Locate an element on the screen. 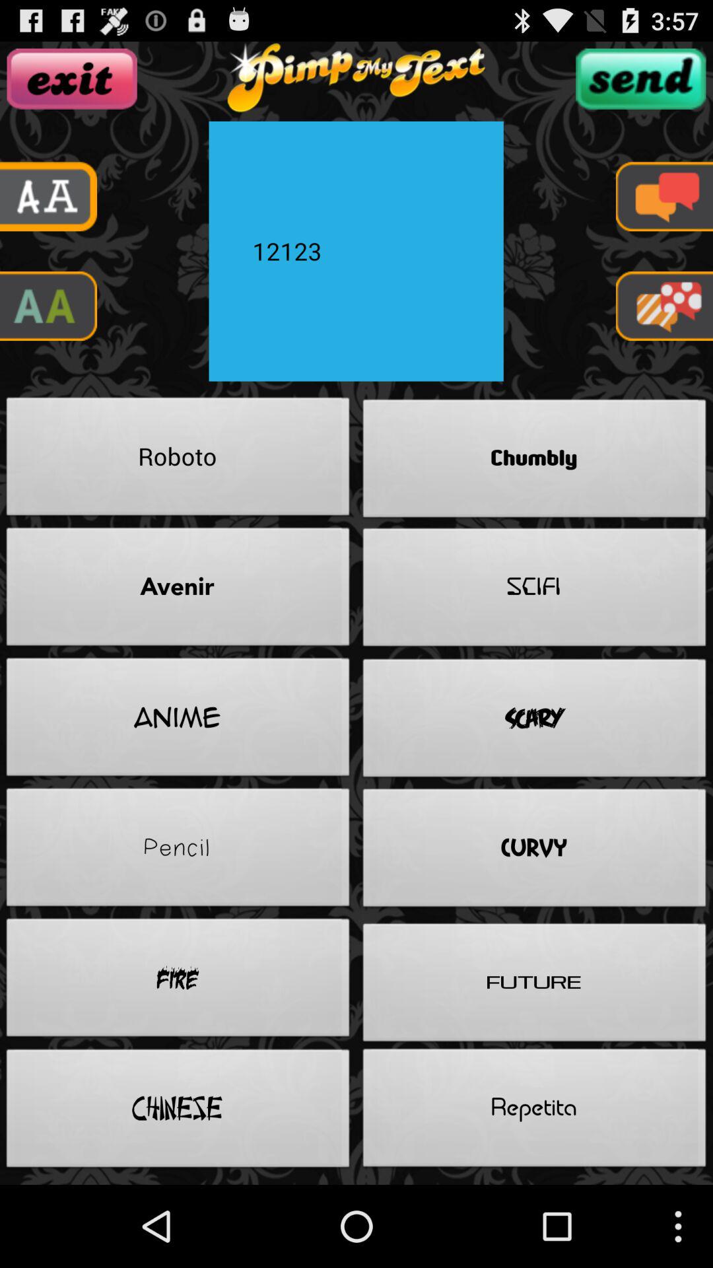  option for text is located at coordinates (664, 197).